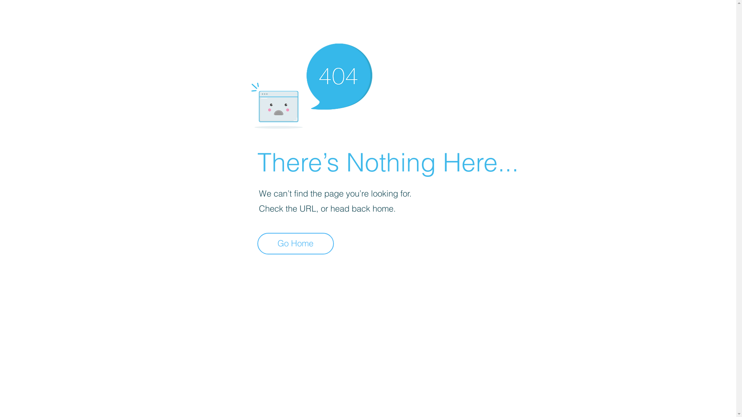 The width and height of the screenshot is (742, 417). I want to click on 404-icon_2.png, so click(311, 84).